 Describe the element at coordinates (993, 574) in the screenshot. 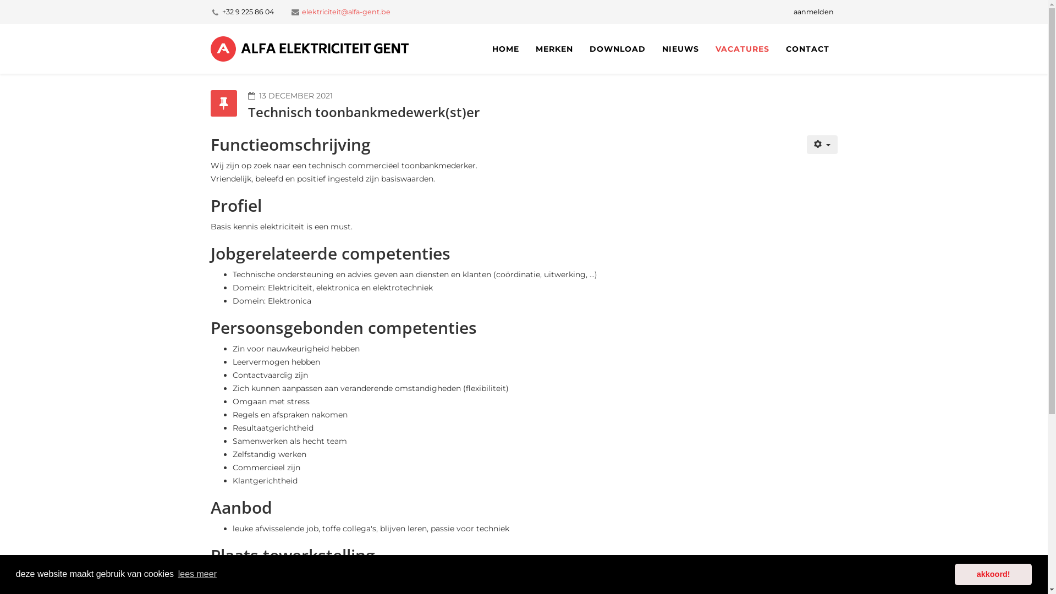

I see `akkoord!` at that location.